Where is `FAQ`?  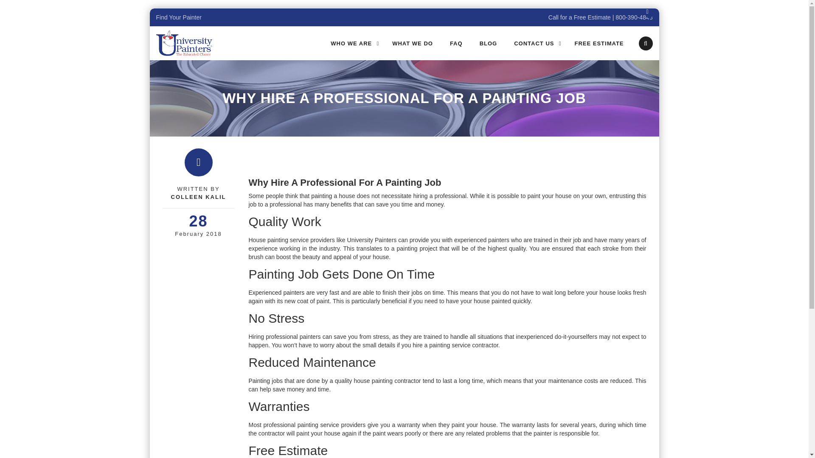
FAQ is located at coordinates (456, 44).